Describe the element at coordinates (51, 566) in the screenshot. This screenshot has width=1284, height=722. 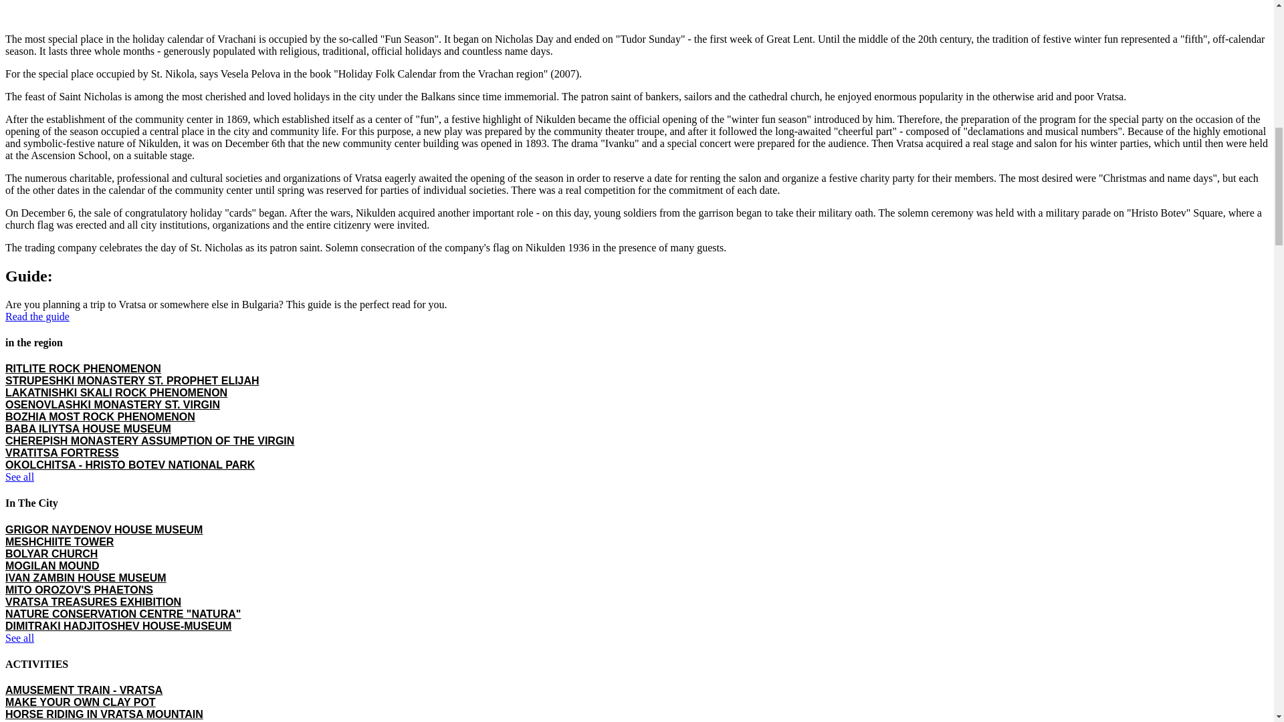
I see `MOGILAN MOUND` at that location.